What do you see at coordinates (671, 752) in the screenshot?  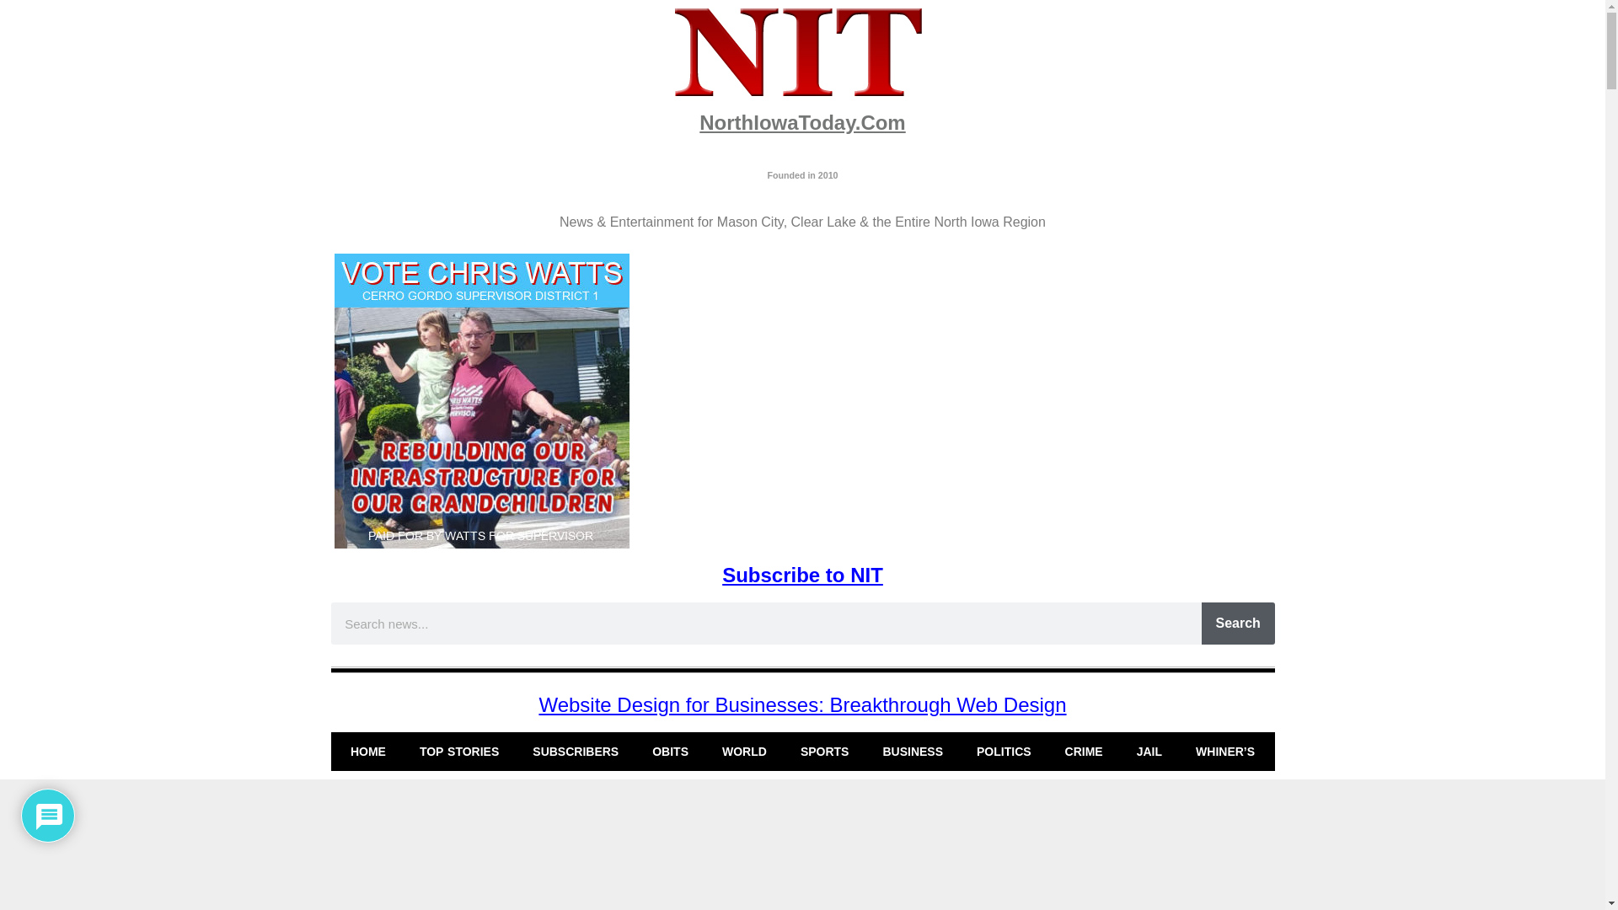 I see `OBITS` at bounding box center [671, 752].